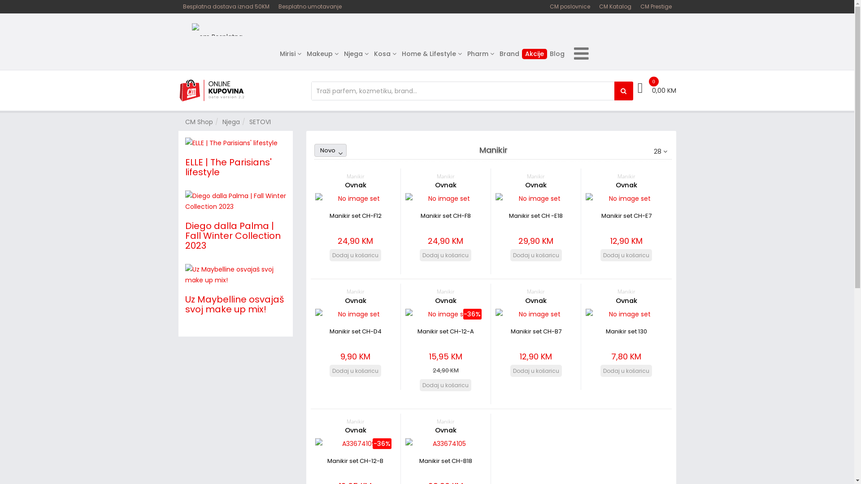 This screenshot has width=861, height=484. I want to click on Ovnak, so click(536, 301).